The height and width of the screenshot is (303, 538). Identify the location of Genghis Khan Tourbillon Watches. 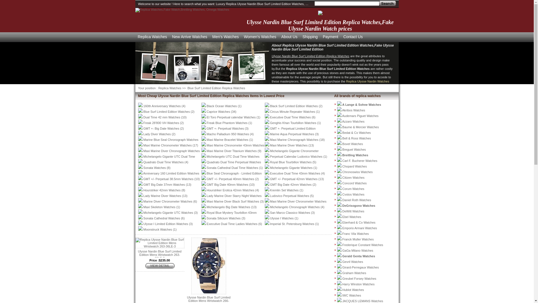
(293, 123).